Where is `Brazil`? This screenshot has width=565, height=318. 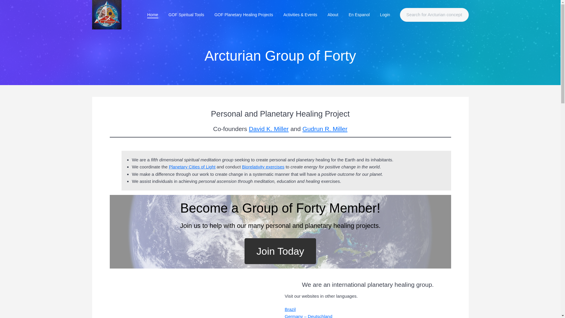 Brazil is located at coordinates (290, 309).